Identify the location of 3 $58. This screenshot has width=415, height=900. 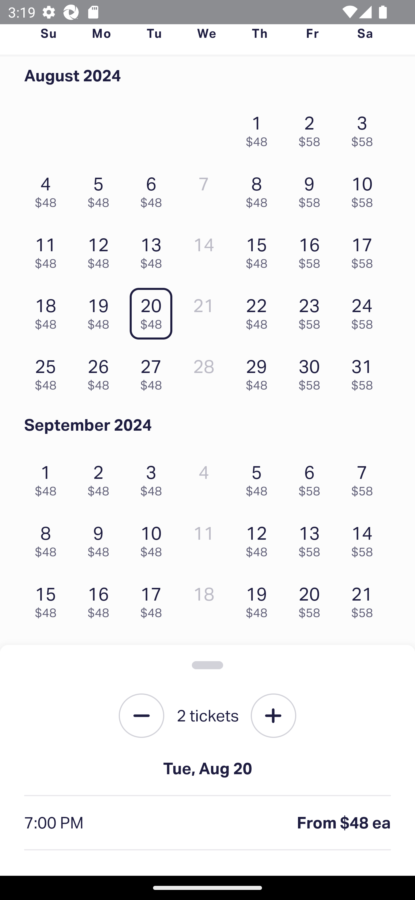
(365, 128).